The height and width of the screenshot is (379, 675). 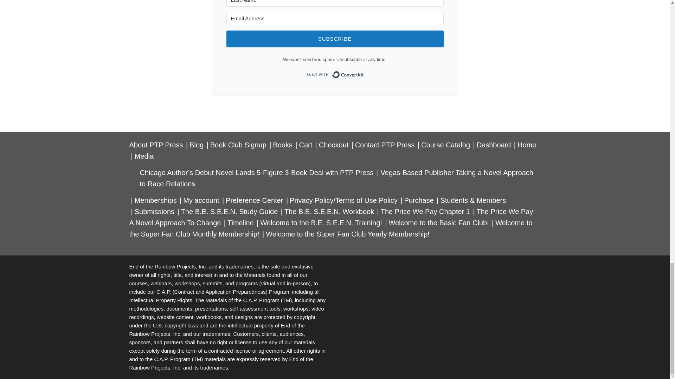 What do you see at coordinates (494, 145) in the screenshot?
I see `Dashboard` at bounding box center [494, 145].